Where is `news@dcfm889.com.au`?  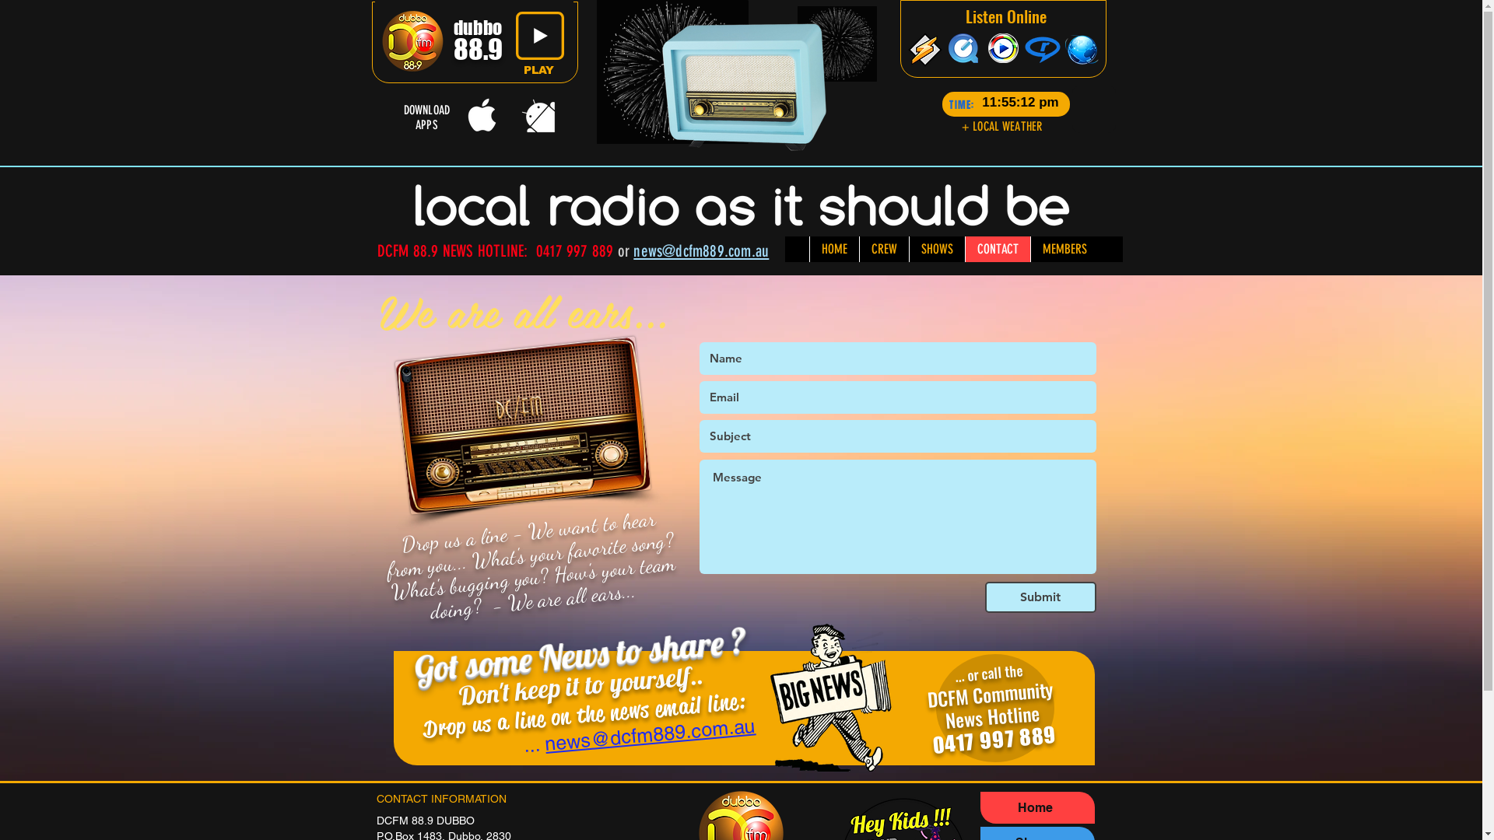
news@dcfm889.com.au is located at coordinates (700, 250).